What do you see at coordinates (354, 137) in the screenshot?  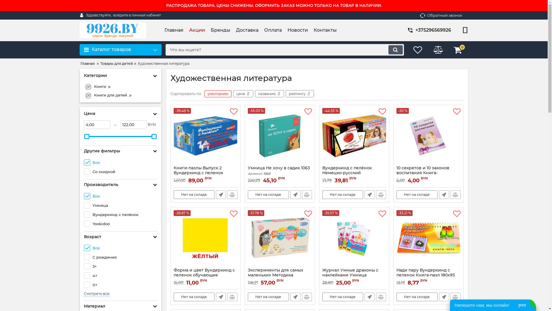 I see `-44.55 %` at bounding box center [354, 137].